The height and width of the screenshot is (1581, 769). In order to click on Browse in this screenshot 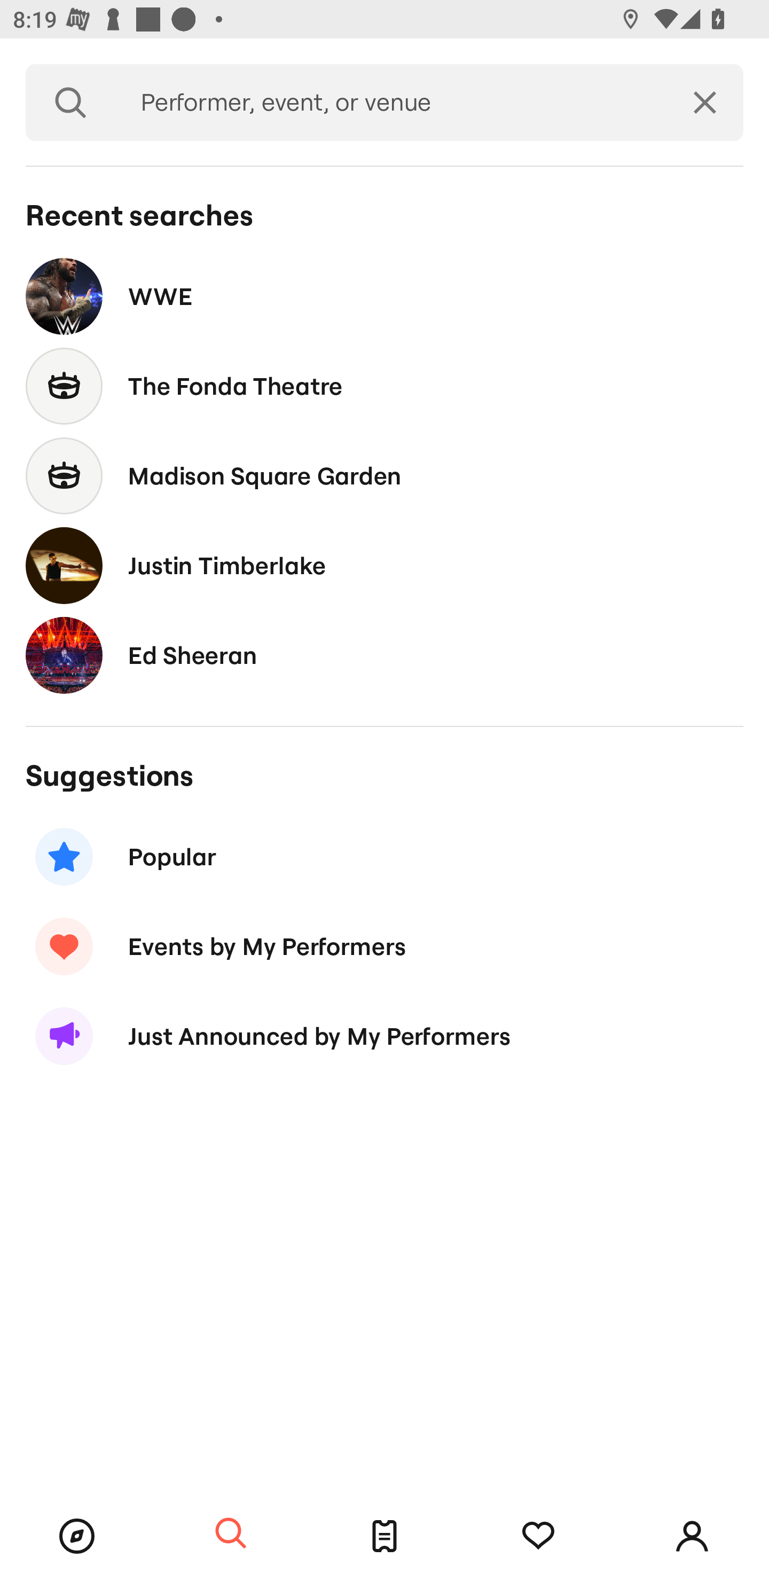, I will do `click(77, 1536)`.